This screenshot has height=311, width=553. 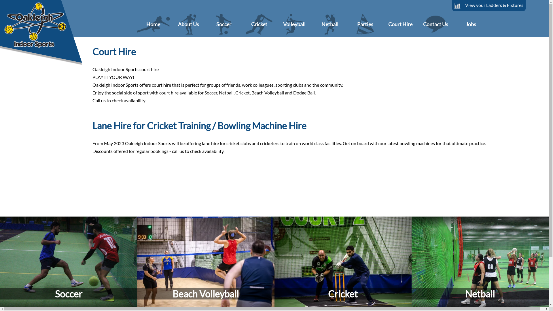 I want to click on Cricket, so click(x=259, y=24).